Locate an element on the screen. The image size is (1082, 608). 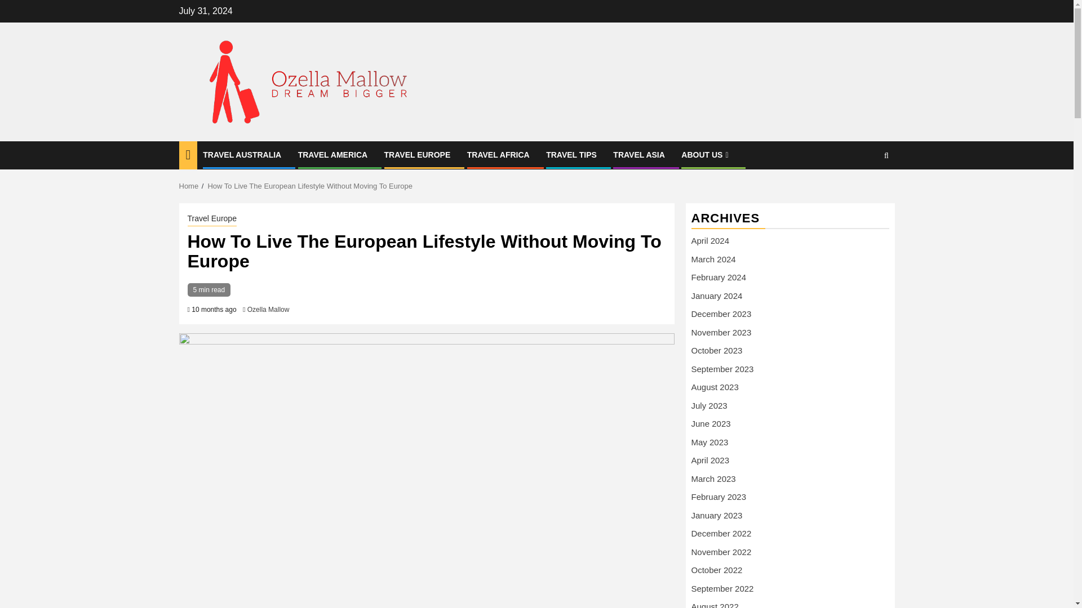
TRAVEL AUSTRALIA is located at coordinates (242, 154).